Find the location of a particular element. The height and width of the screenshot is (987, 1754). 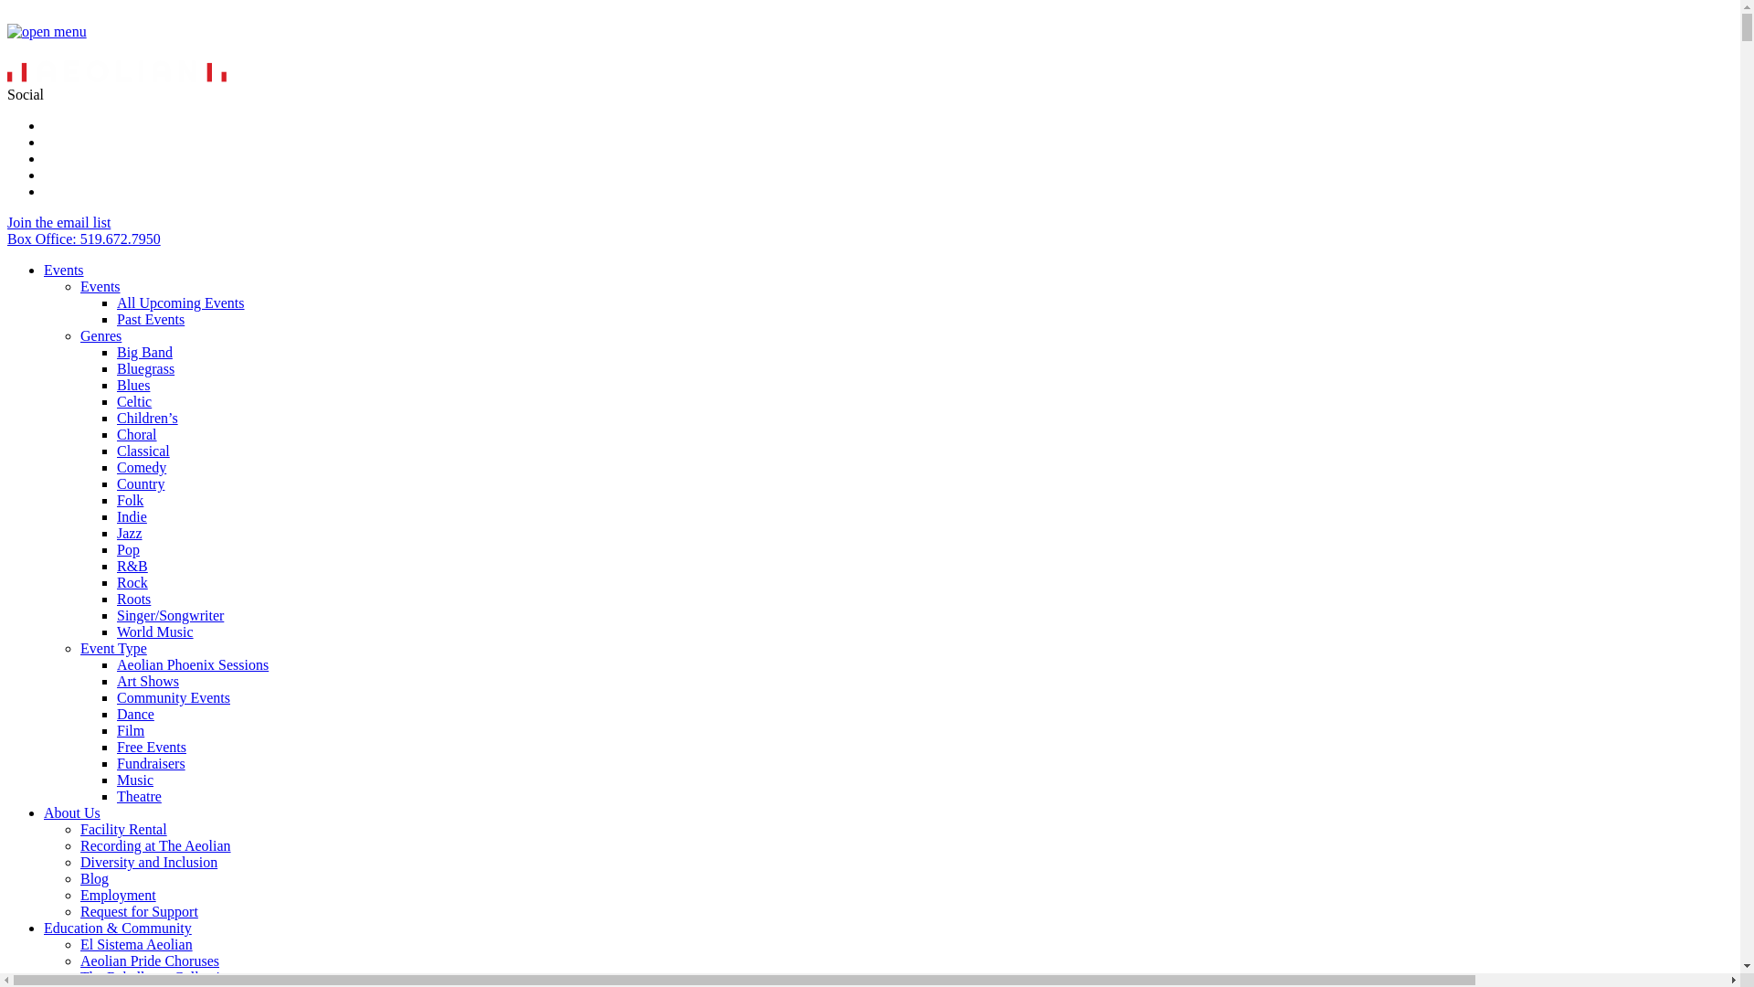

The Rebelheart Collective is located at coordinates (157, 978).